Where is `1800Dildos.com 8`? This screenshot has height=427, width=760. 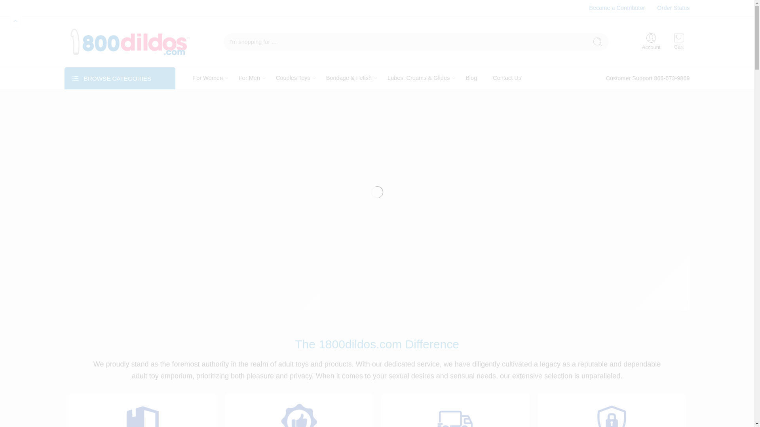
1800Dildos.com 8 is located at coordinates (429, 149).